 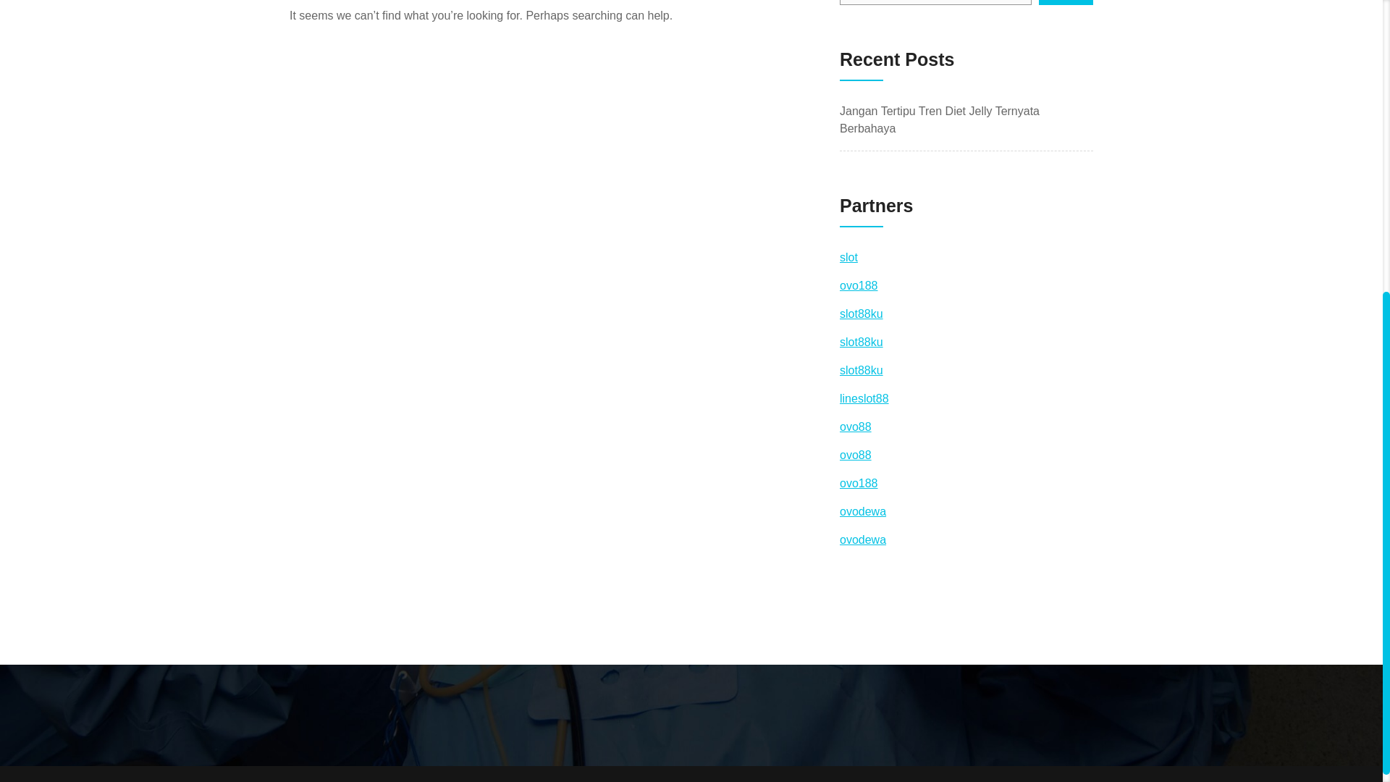 What do you see at coordinates (855, 455) in the screenshot?
I see `ovo88` at bounding box center [855, 455].